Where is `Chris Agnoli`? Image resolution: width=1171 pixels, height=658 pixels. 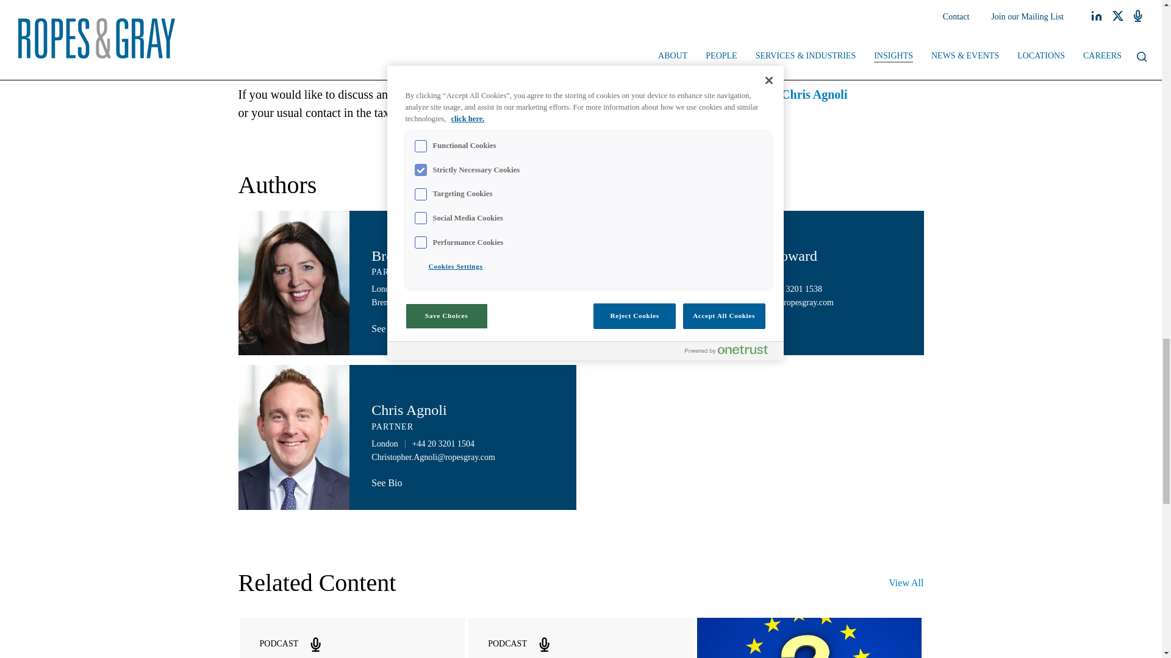
Chris Agnoli is located at coordinates (814, 94).